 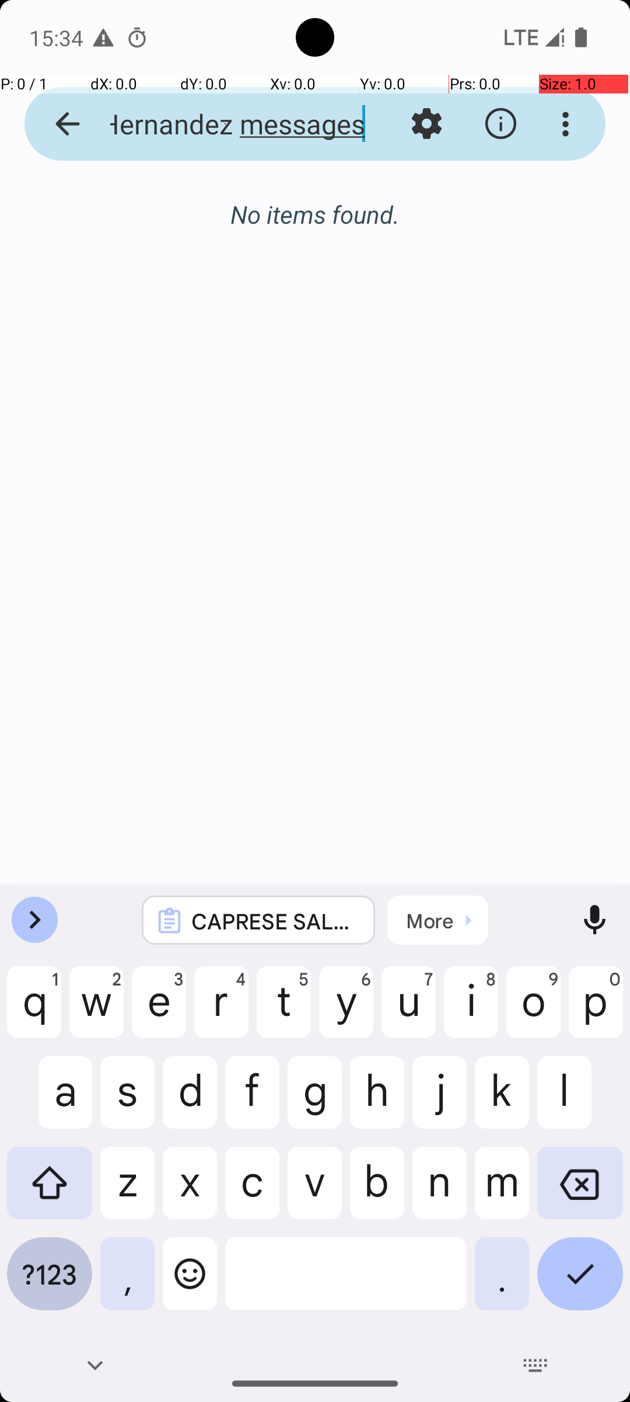 What do you see at coordinates (364, 252) in the screenshot?
I see `Sorry, there was a glitch, what was the last message you sent me?` at bounding box center [364, 252].